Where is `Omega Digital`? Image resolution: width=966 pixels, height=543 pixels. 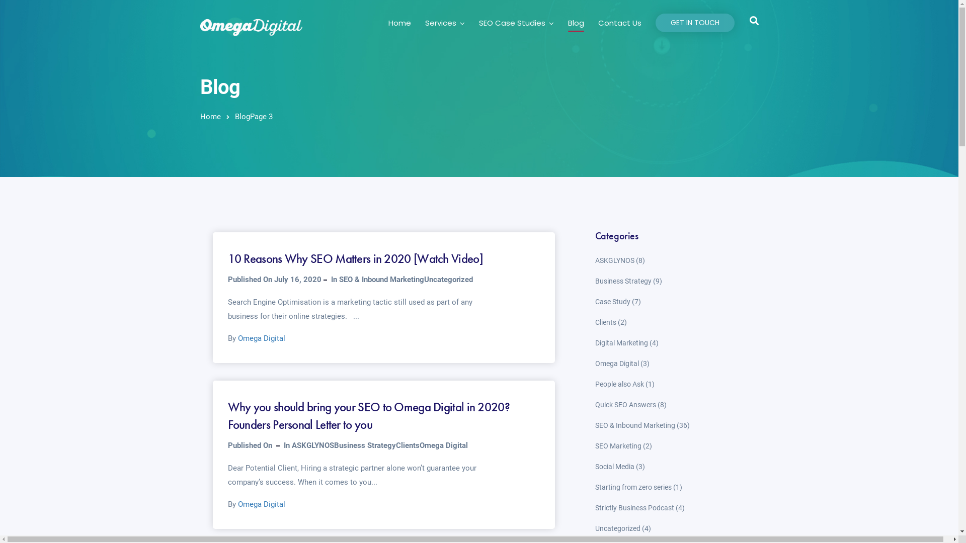
Omega Digital is located at coordinates (617, 364).